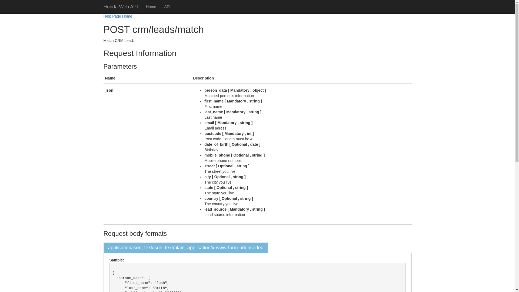  What do you see at coordinates (168, 7) in the screenshot?
I see `API` at bounding box center [168, 7].